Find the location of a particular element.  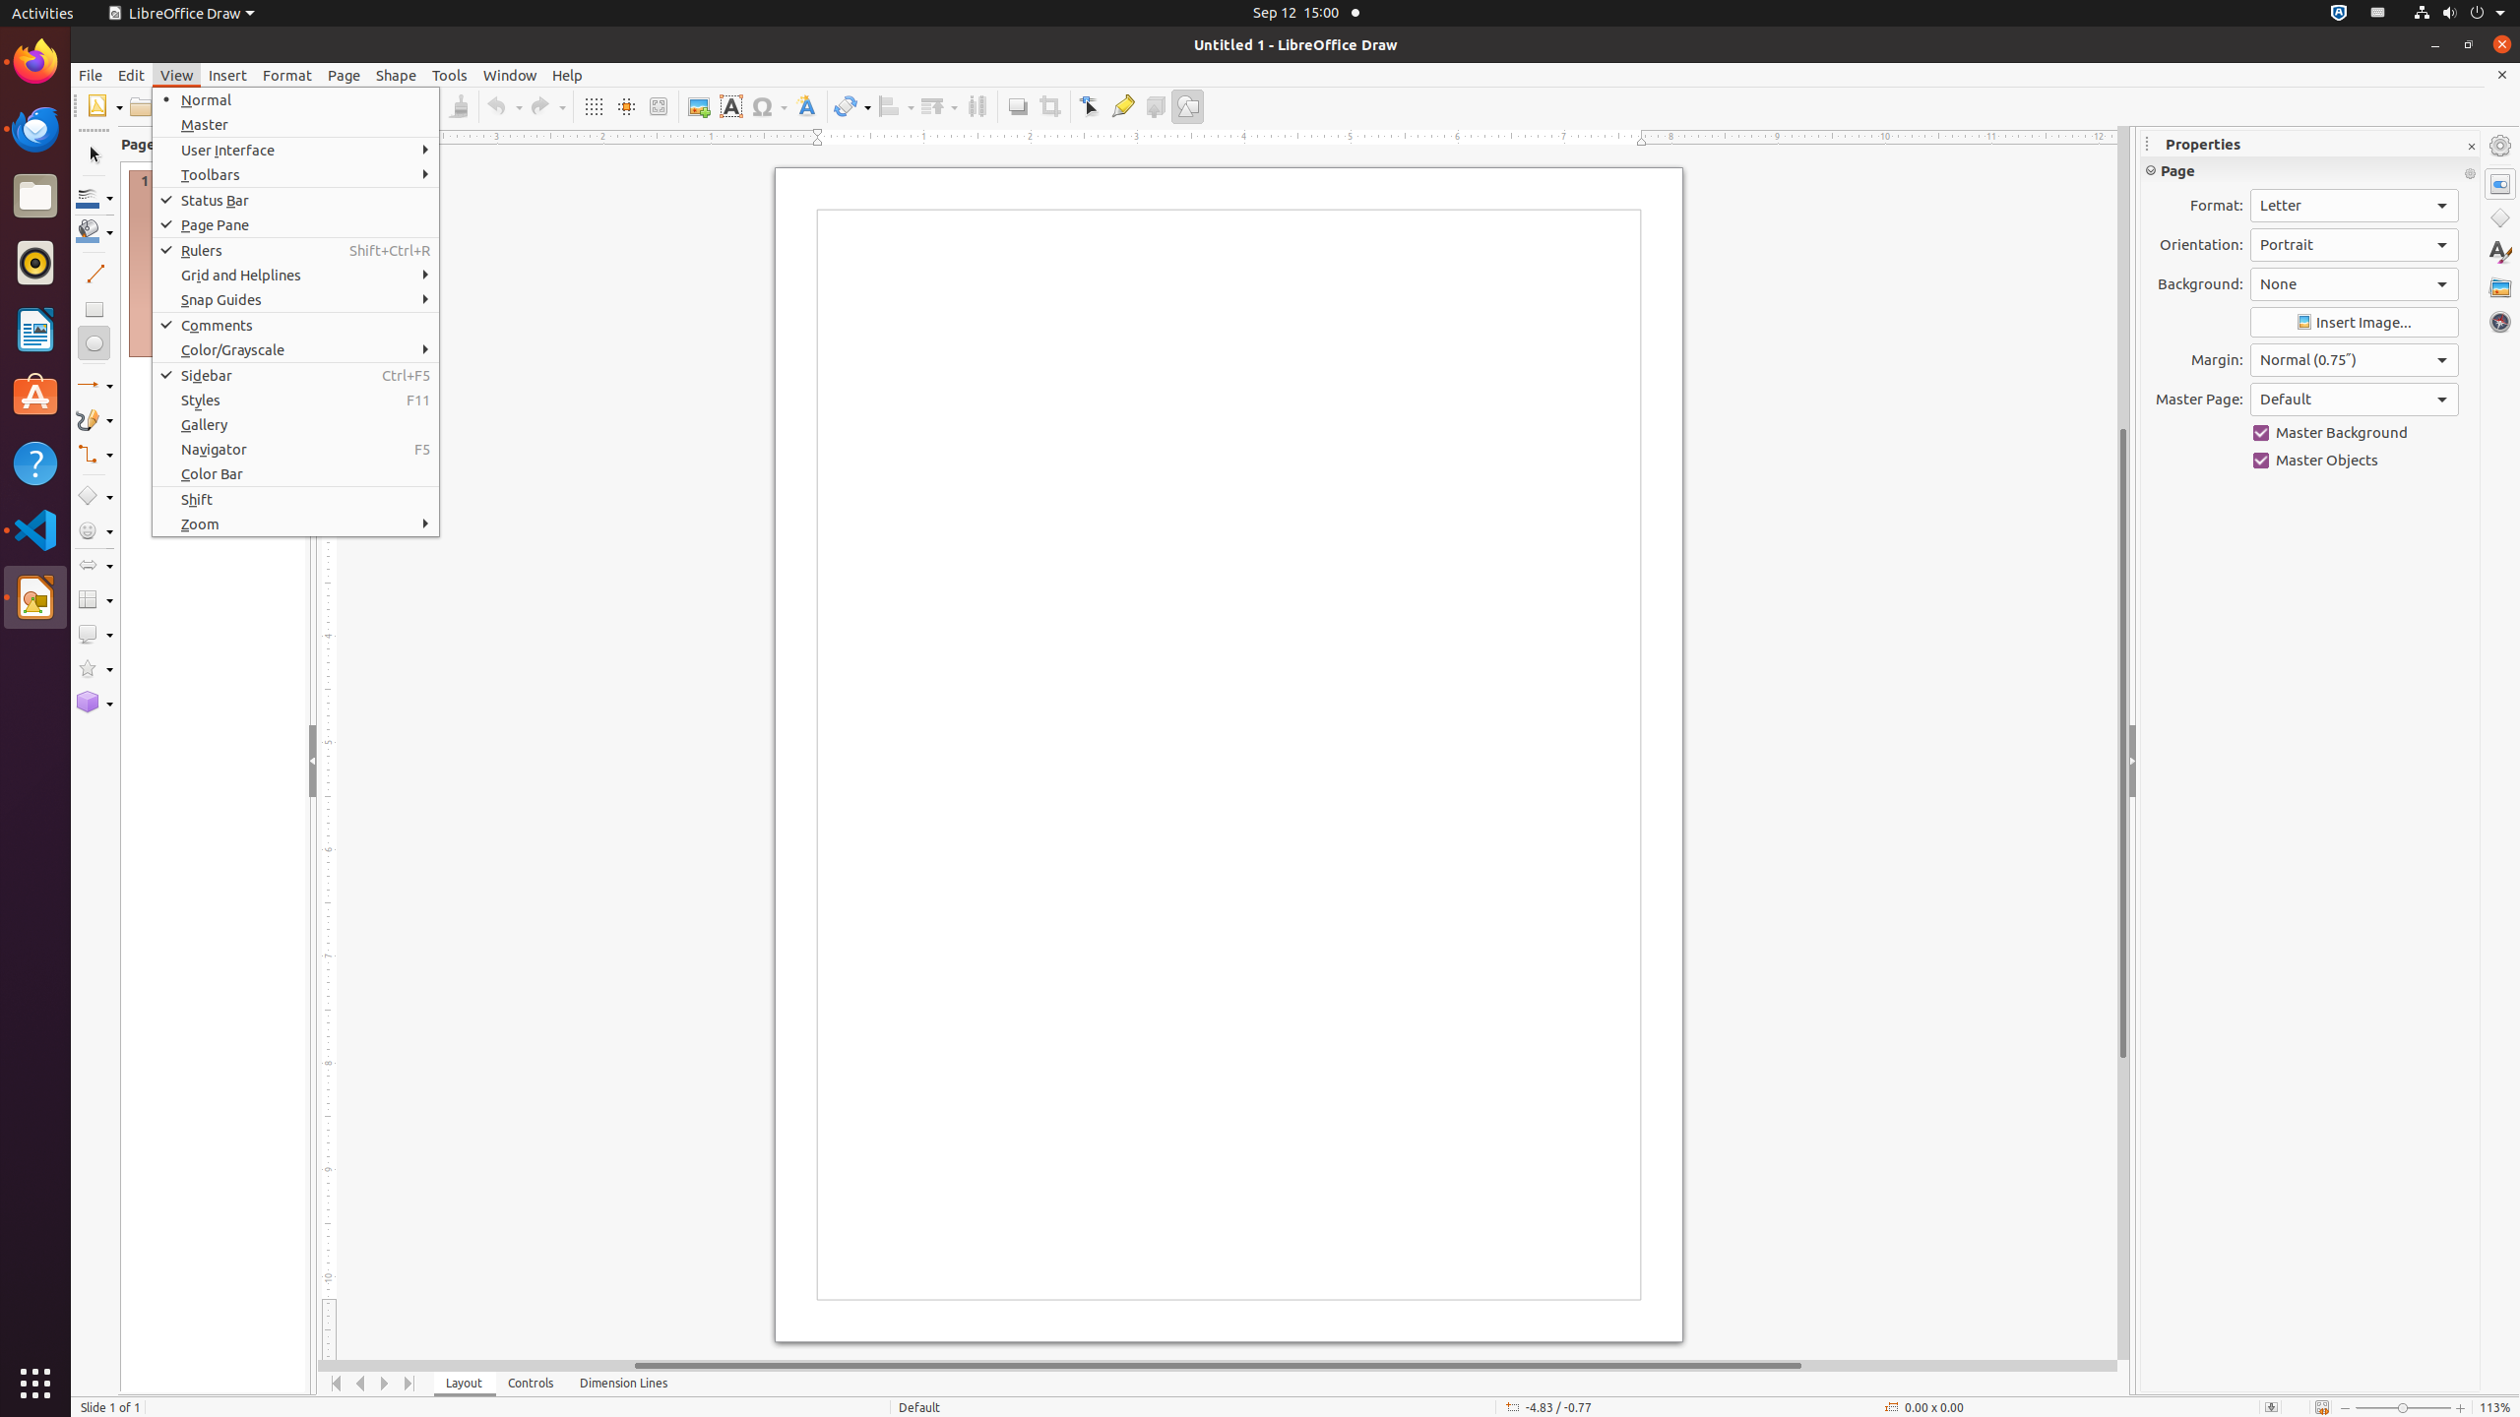

Files is located at coordinates (35, 197).